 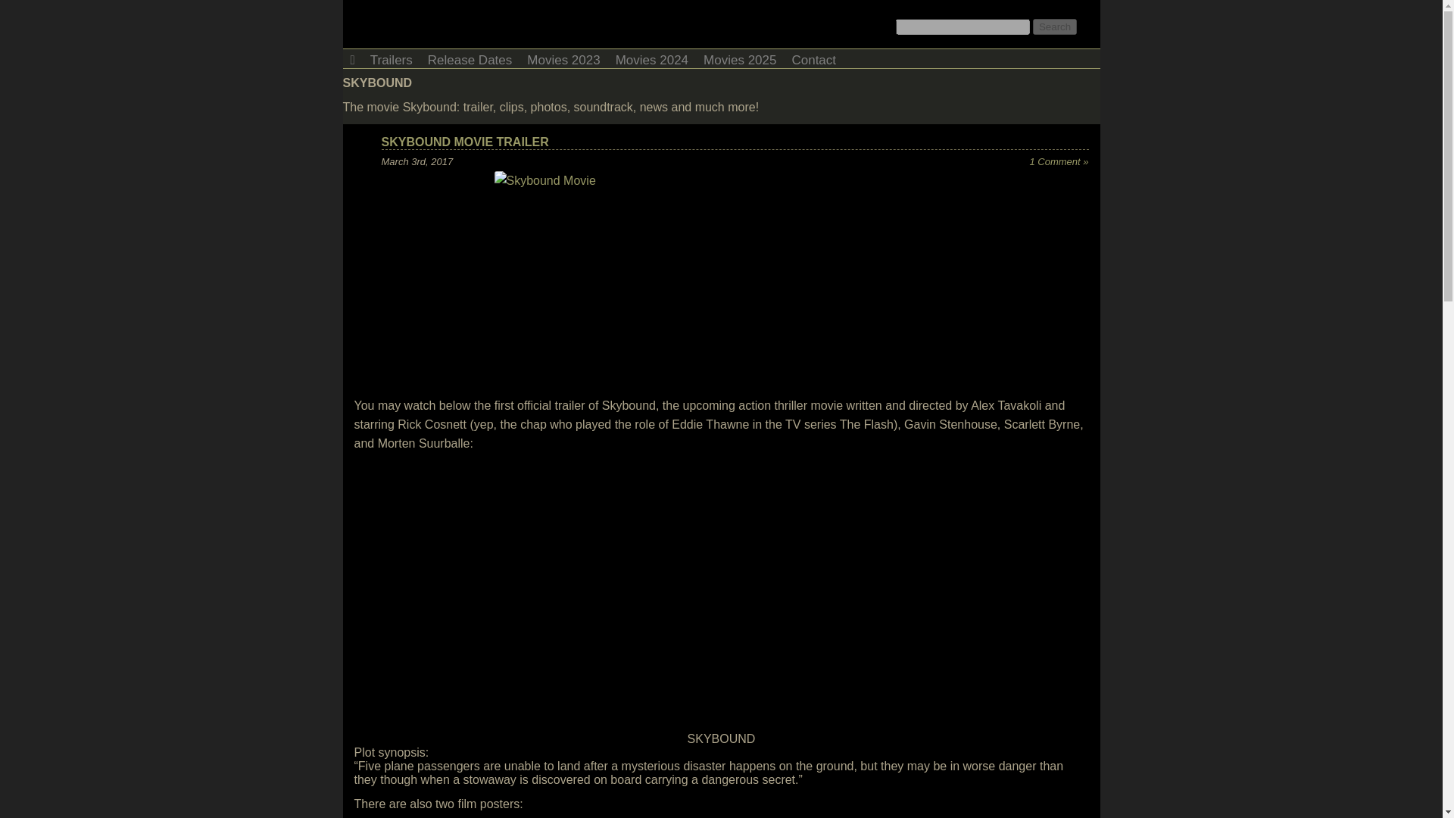 I want to click on Movies 2023, so click(x=563, y=58).